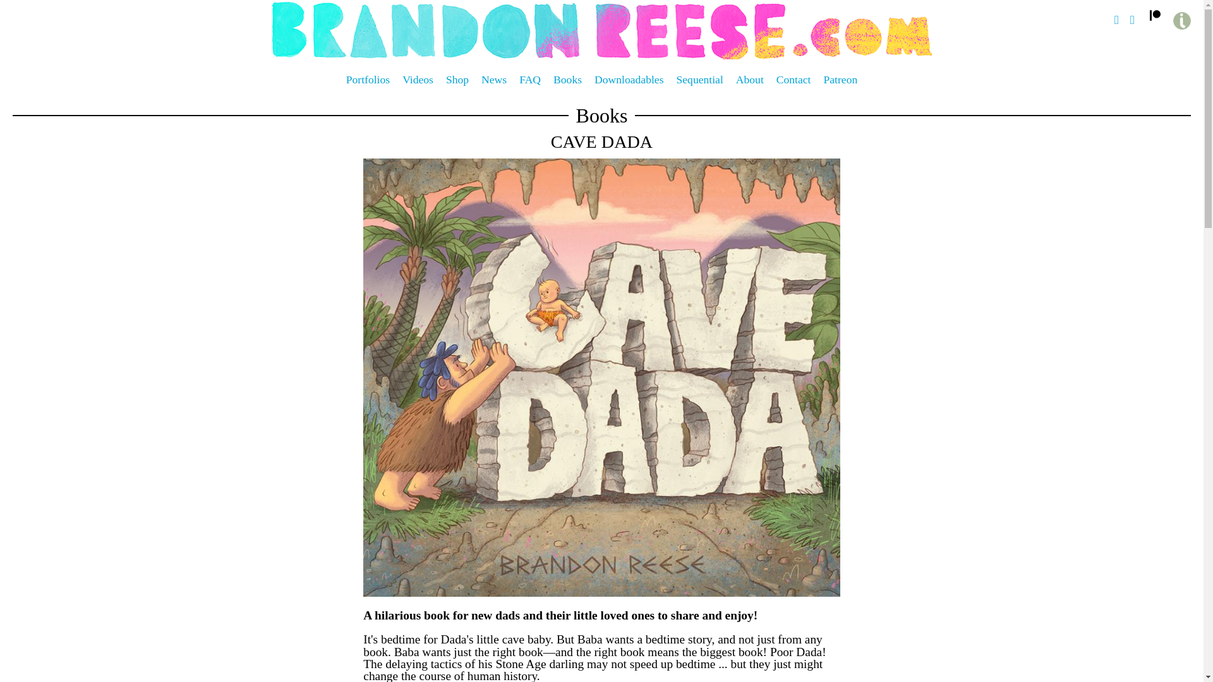 Image resolution: width=1213 pixels, height=682 pixels. Describe the element at coordinates (700, 80) in the screenshot. I see `Sequential` at that location.